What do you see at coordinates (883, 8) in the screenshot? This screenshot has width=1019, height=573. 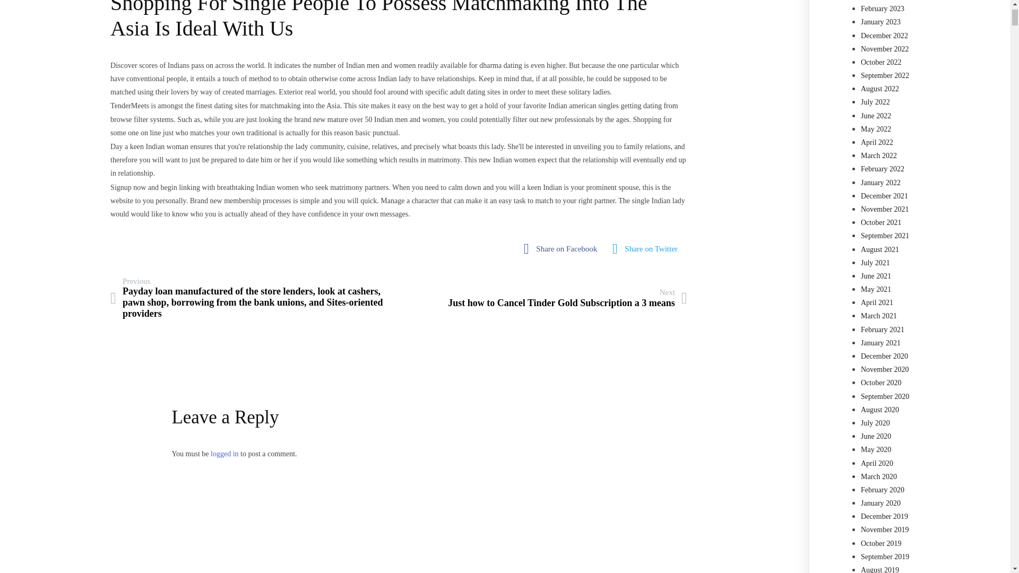 I see `fab fa-twitter-square` at bounding box center [883, 8].